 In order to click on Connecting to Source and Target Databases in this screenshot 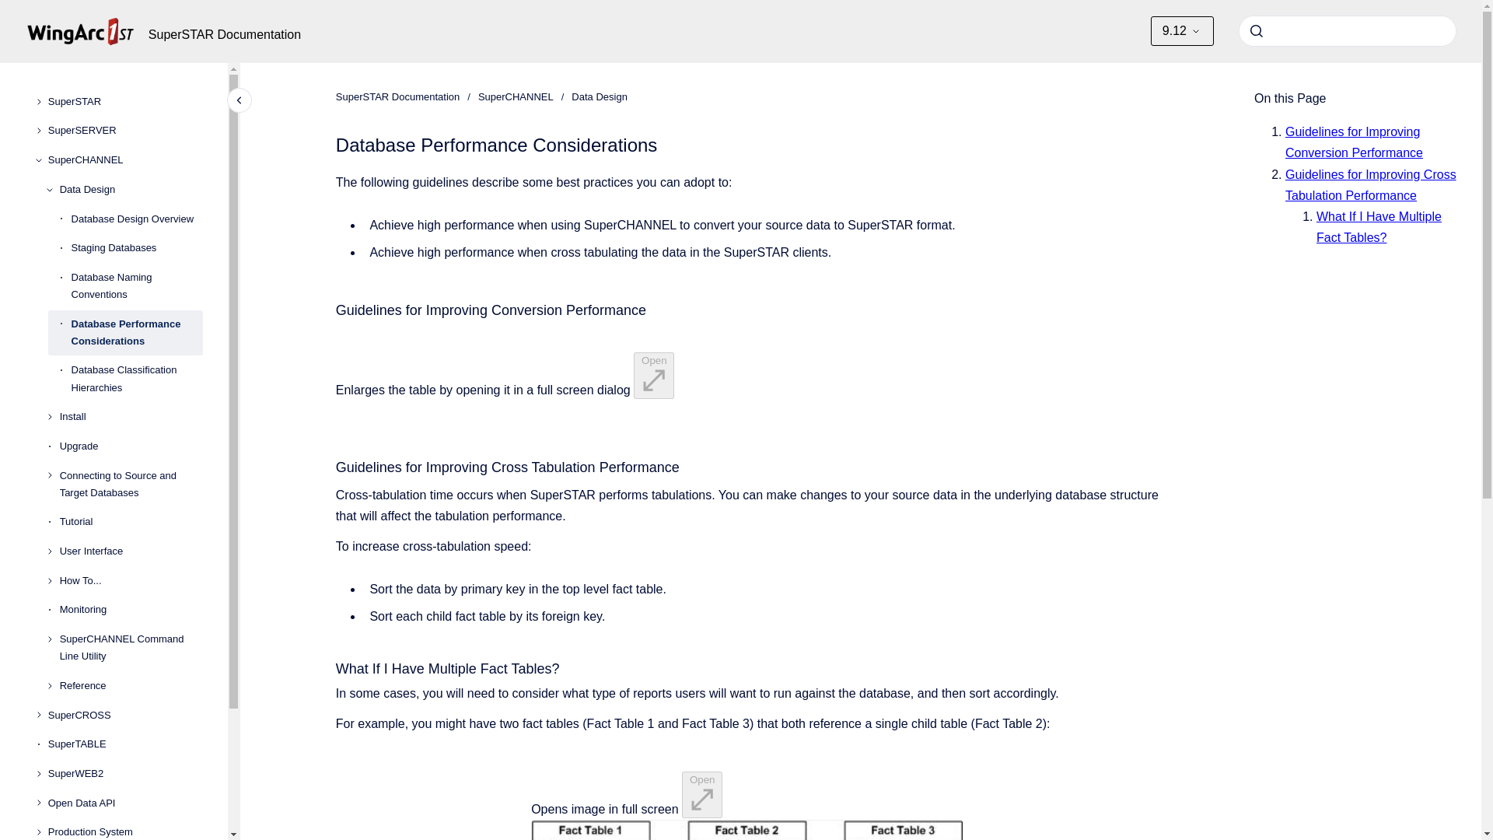, I will do `click(131, 485)`.